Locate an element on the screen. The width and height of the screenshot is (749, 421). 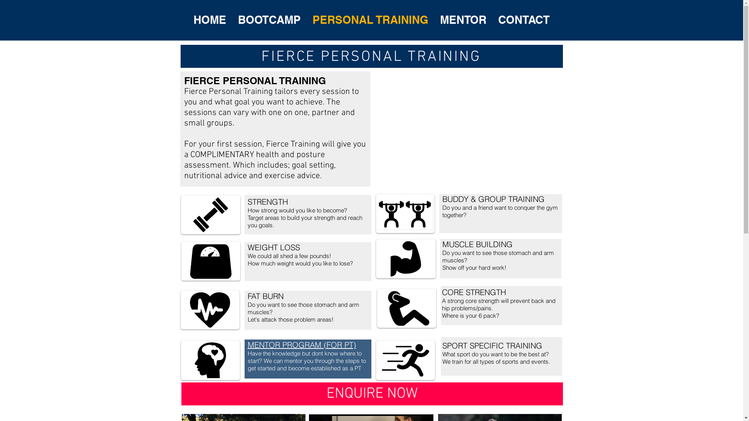
MENTOR PROGRAM (FOR PT) is located at coordinates (302, 345).